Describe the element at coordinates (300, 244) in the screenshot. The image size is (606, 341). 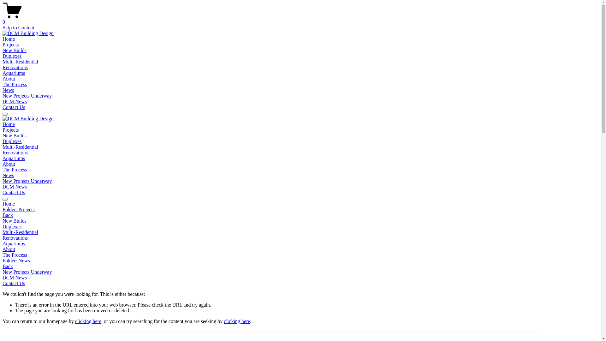
I see `Aquariums` at that location.